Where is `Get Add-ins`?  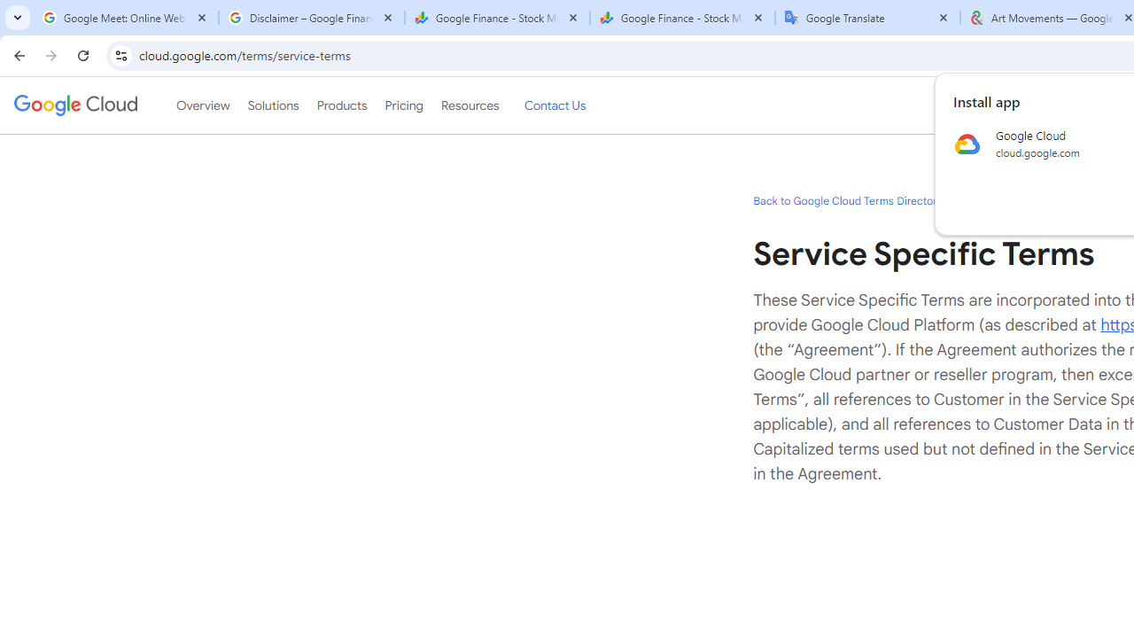 Get Add-ins is located at coordinates (92, 447).